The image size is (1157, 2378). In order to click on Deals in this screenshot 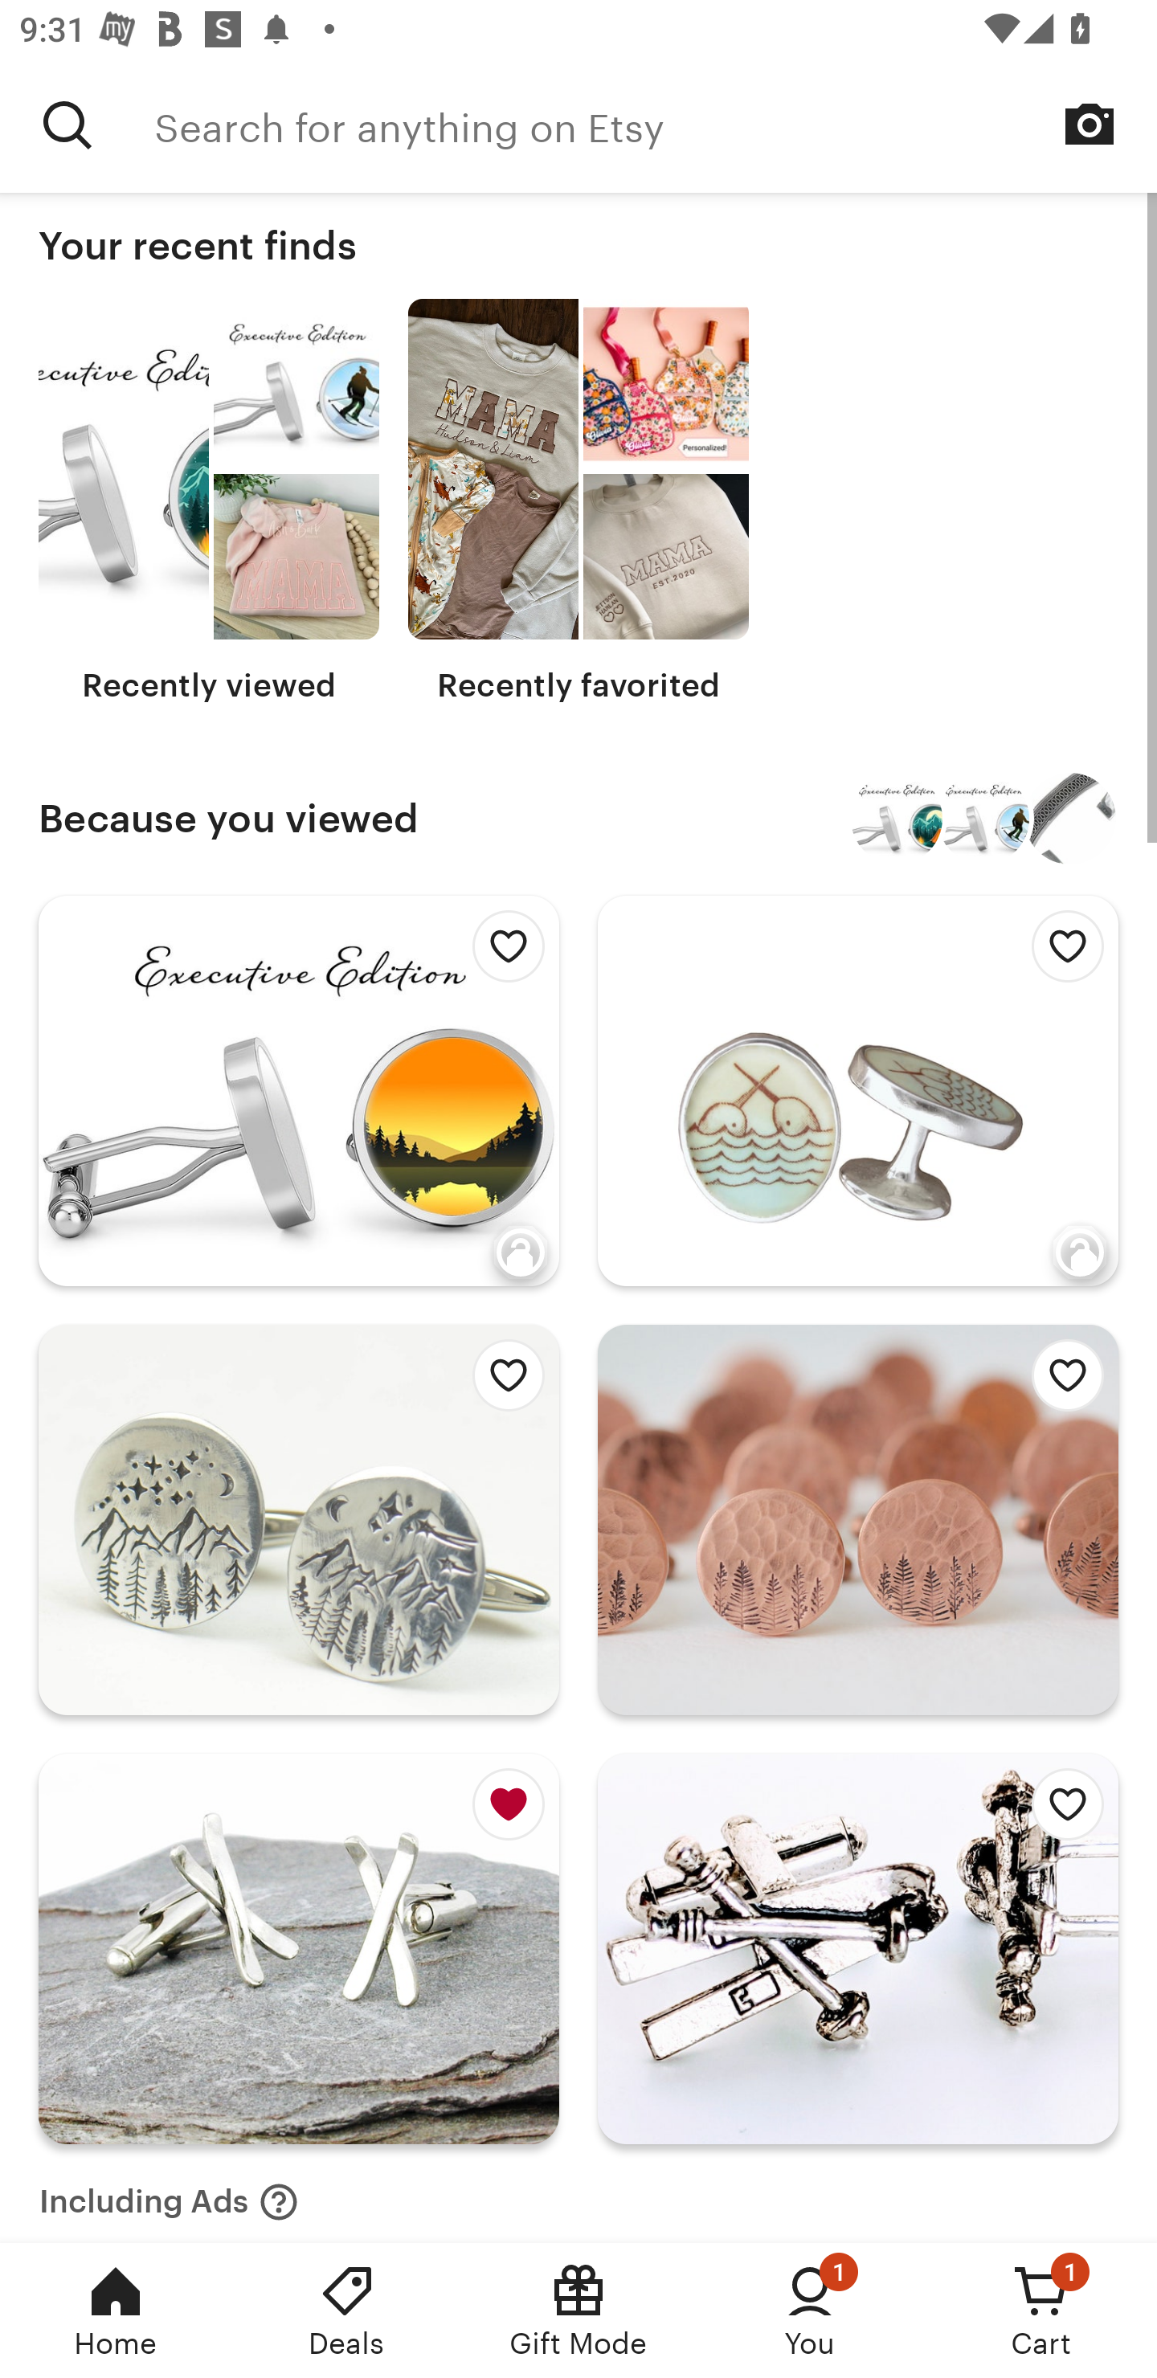, I will do `click(347, 2311)`.